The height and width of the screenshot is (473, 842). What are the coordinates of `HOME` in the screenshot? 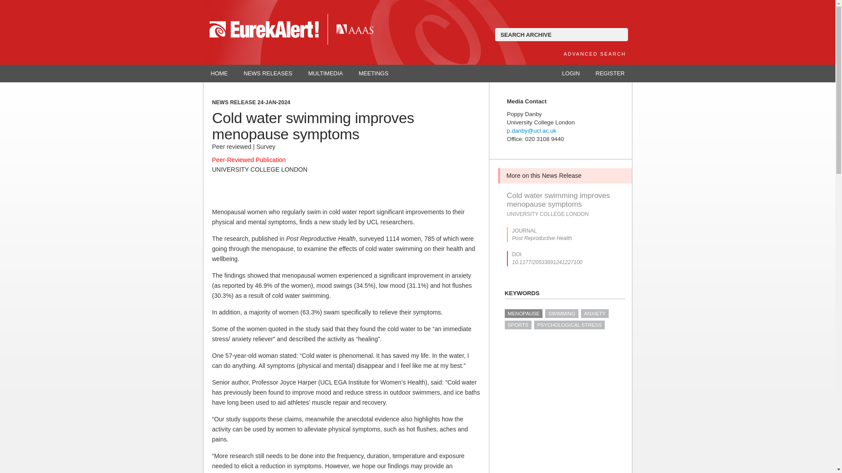 It's located at (219, 74).